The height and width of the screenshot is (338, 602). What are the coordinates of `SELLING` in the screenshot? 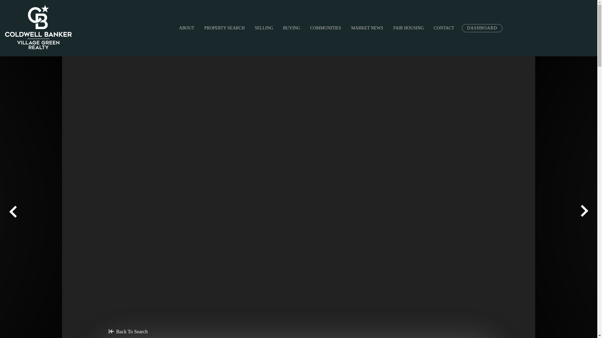 It's located at (264, 28).